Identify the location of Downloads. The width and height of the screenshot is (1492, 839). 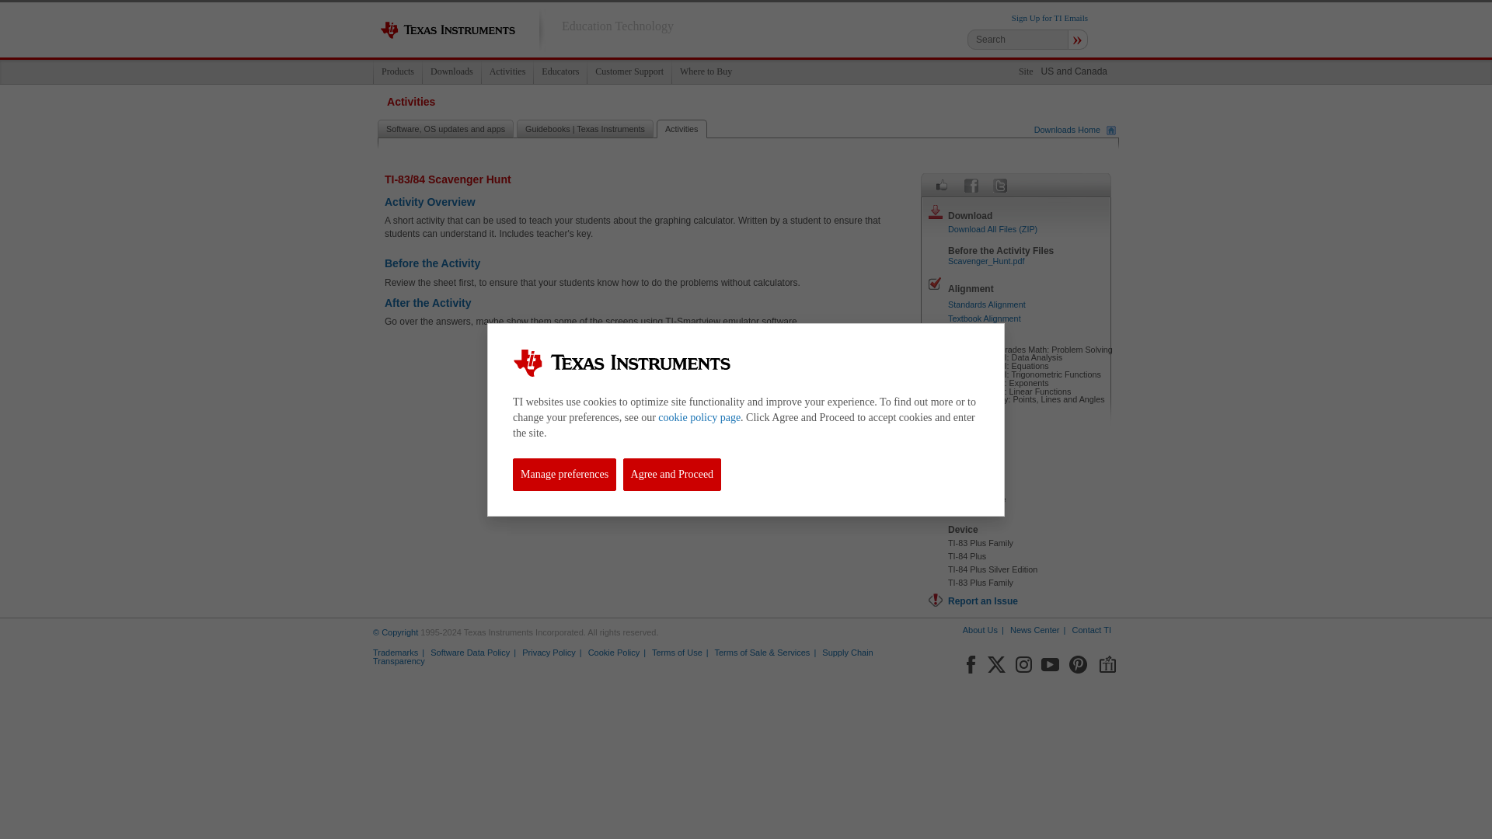
(451, 71).